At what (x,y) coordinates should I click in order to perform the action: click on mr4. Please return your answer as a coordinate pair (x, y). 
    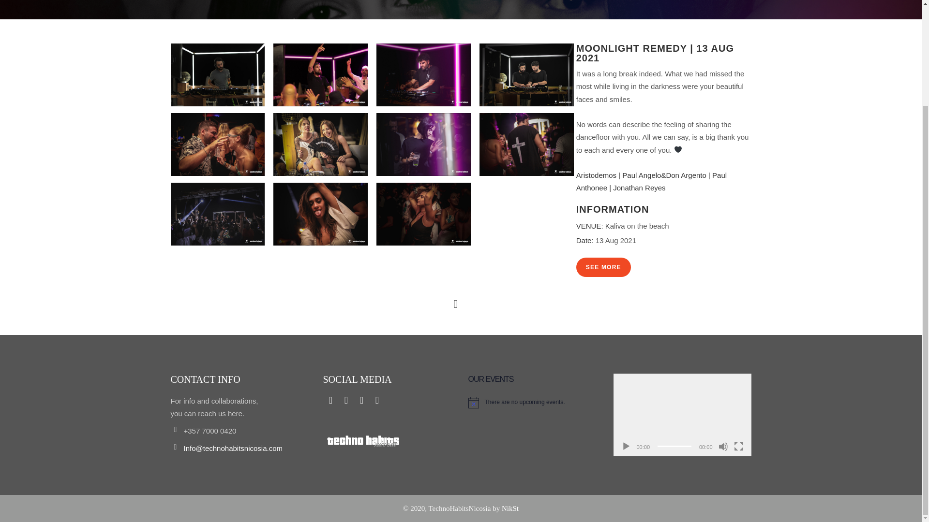
    Looking at the image, I should click on (526, 74).